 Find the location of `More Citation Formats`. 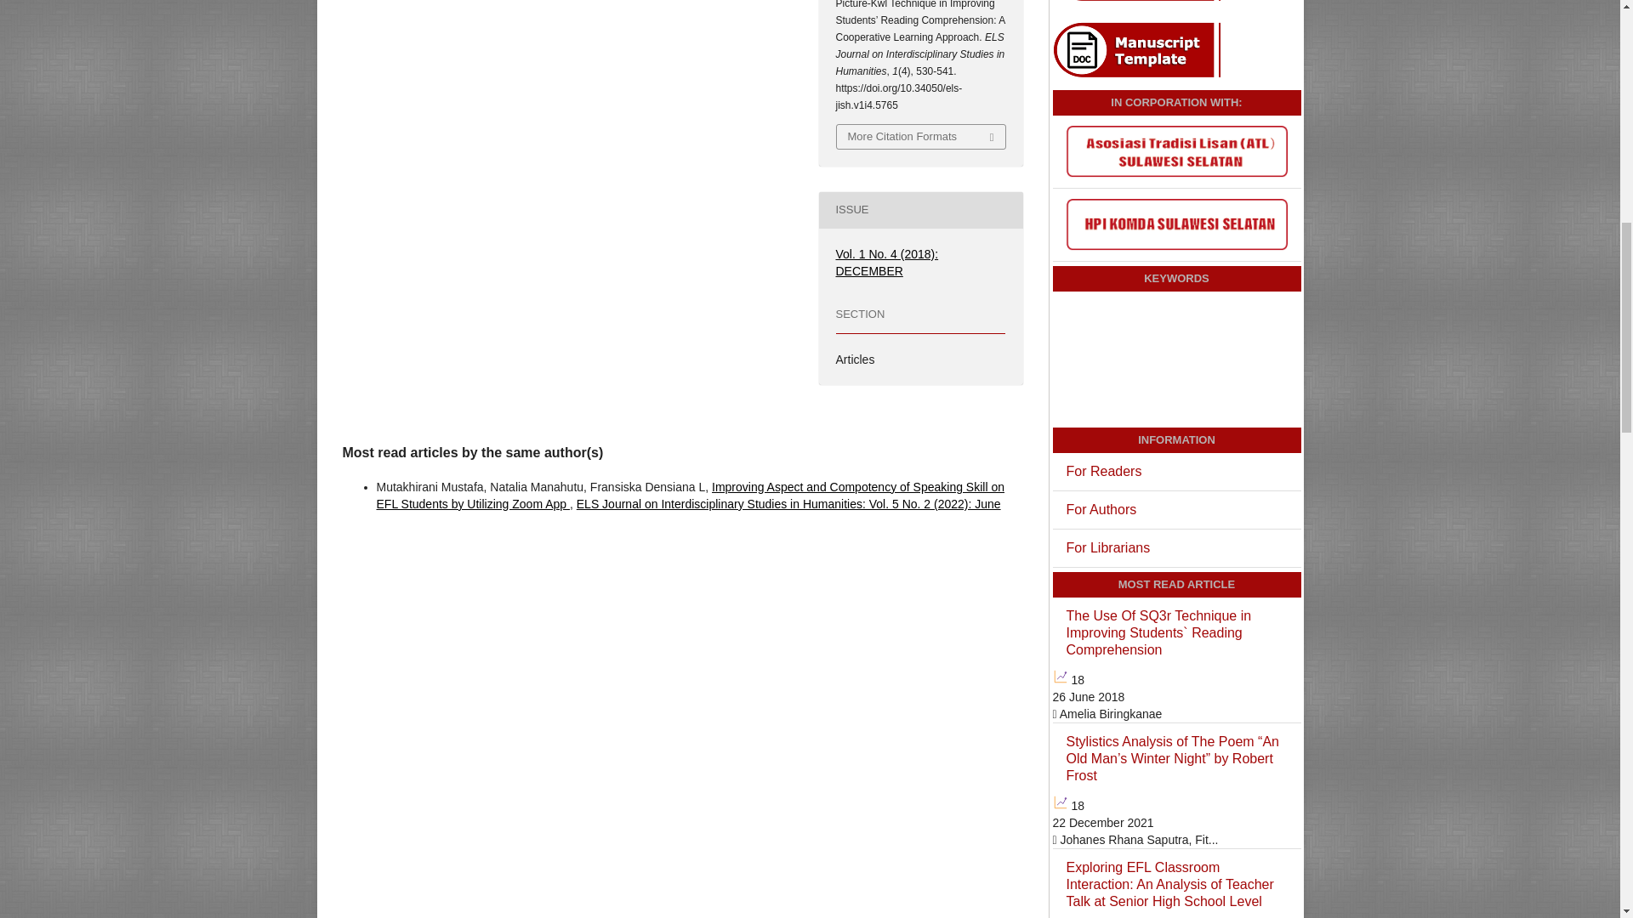

More Citation Formats is located at coordinates (920, 136).